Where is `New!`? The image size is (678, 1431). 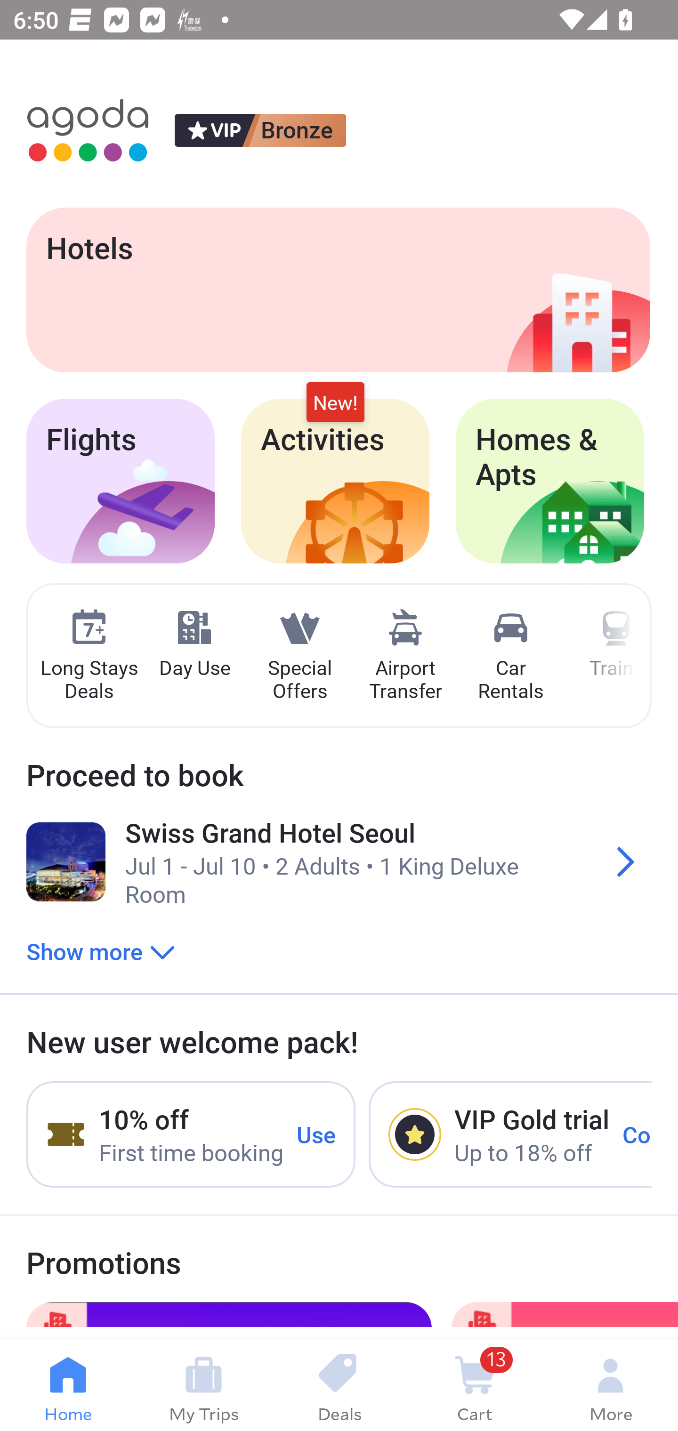 New! is located at coordinates (335, 403).